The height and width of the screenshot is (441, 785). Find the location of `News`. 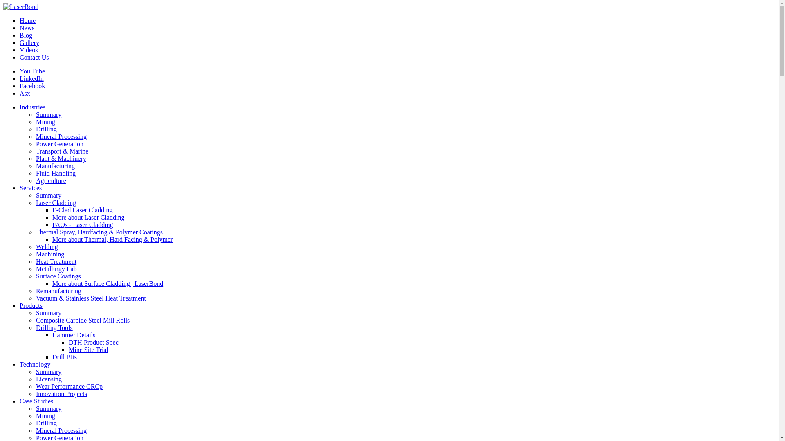

News is located at coordinates (27, 28).